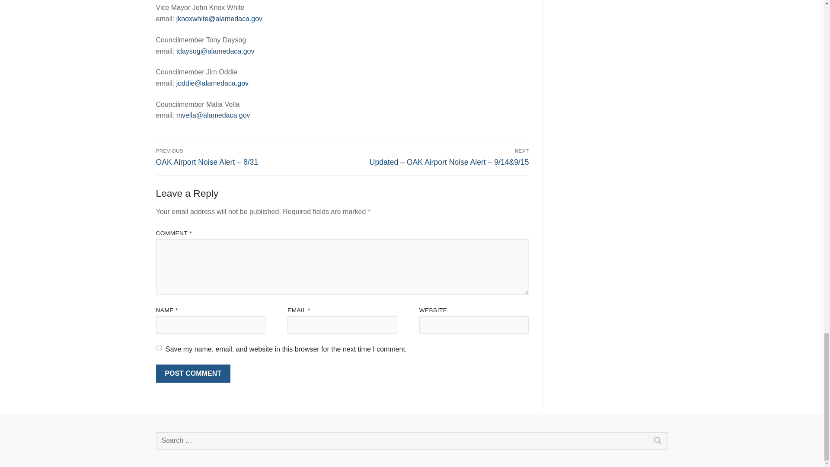  I want to click on Search for:, so click(412, 441).